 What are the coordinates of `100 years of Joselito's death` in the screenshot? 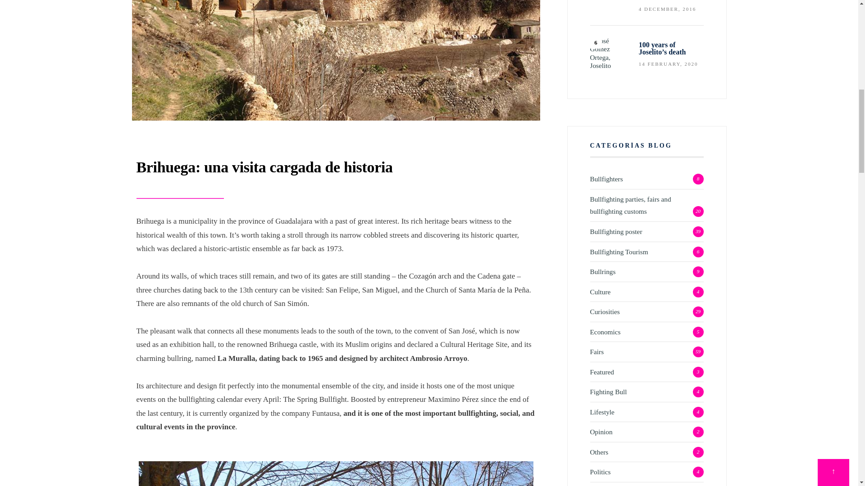 It's located at (610, 53).